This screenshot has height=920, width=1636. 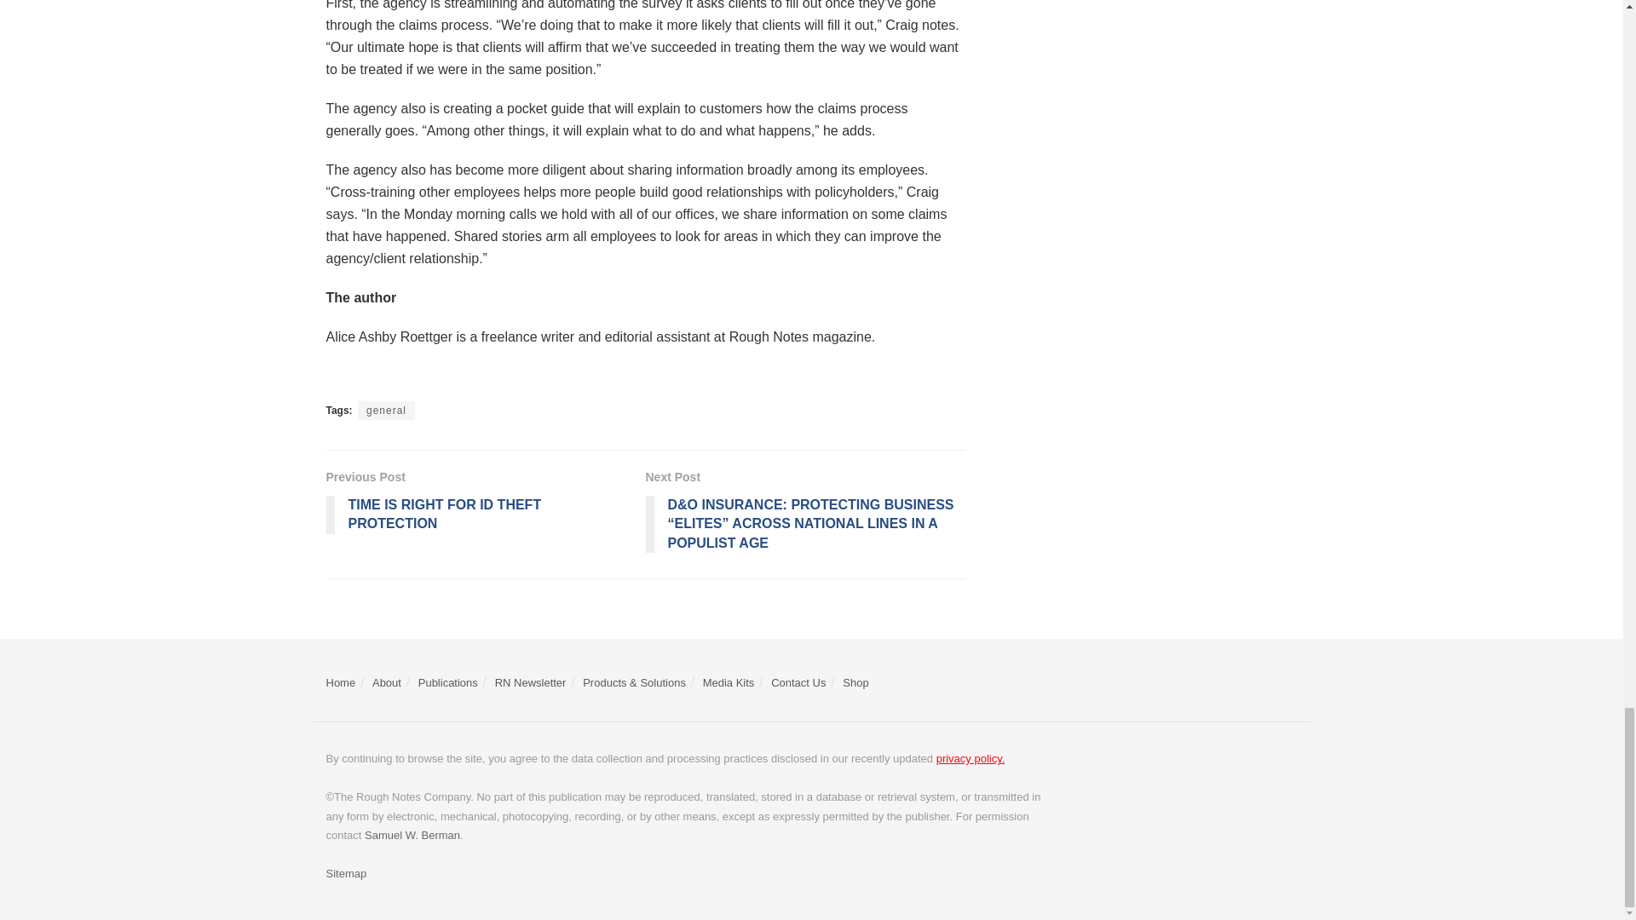 I want to click on Share to StumbleUpon, so click(x=462, y=378).